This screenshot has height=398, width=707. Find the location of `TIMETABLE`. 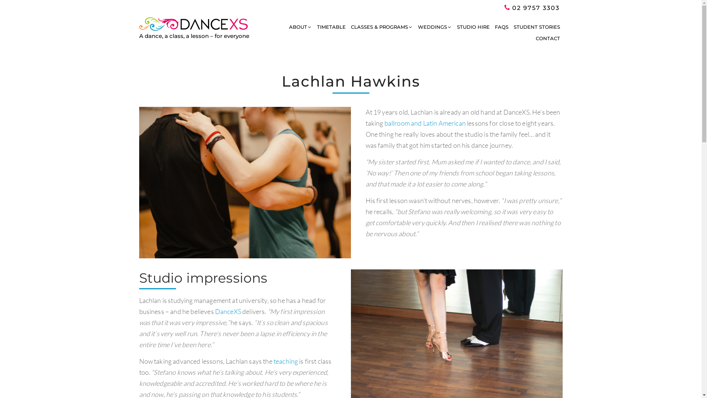

TIMETABLE is located at coordinates (331, 27).